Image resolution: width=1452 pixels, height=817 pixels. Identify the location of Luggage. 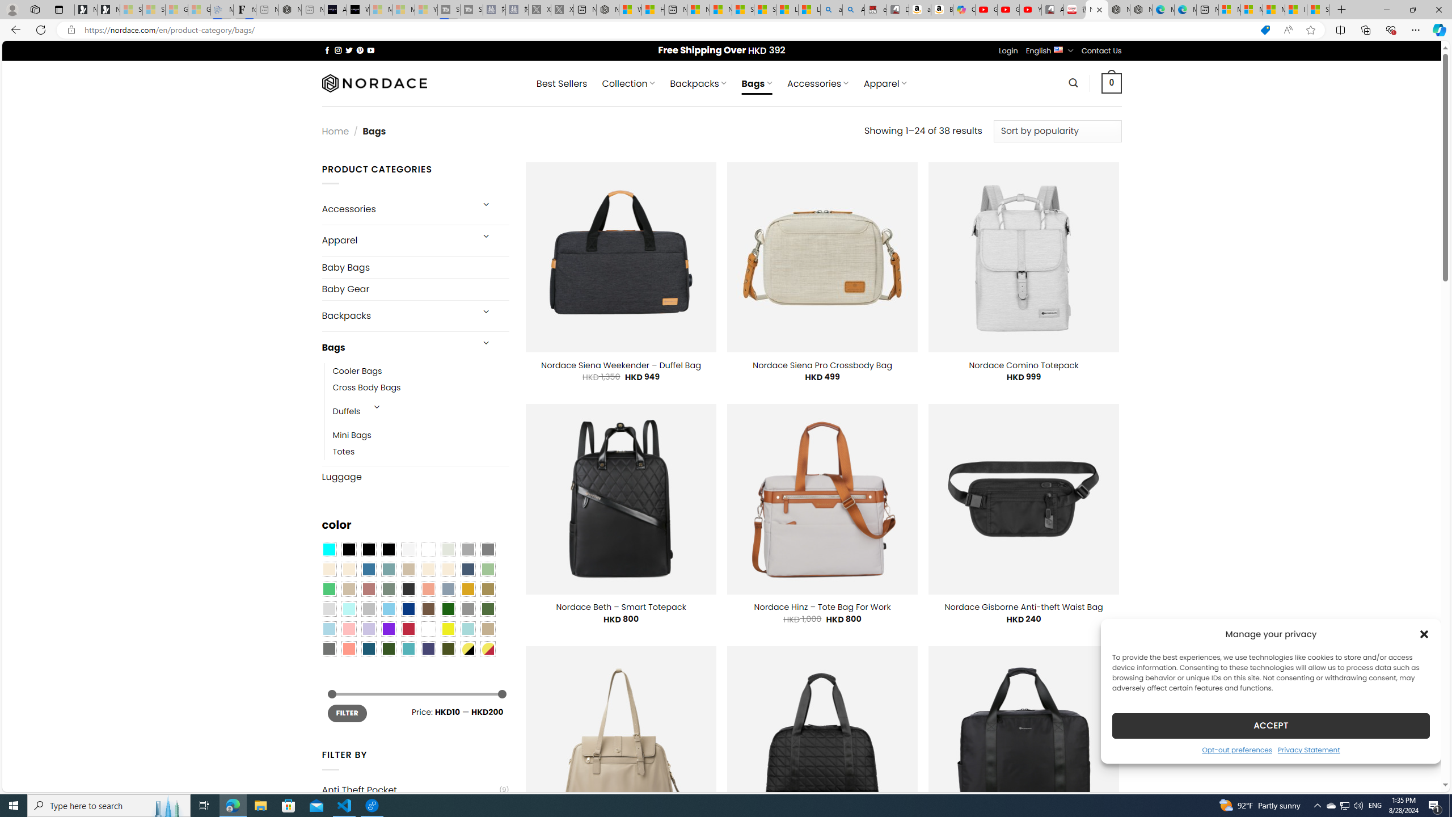
(415, 477).